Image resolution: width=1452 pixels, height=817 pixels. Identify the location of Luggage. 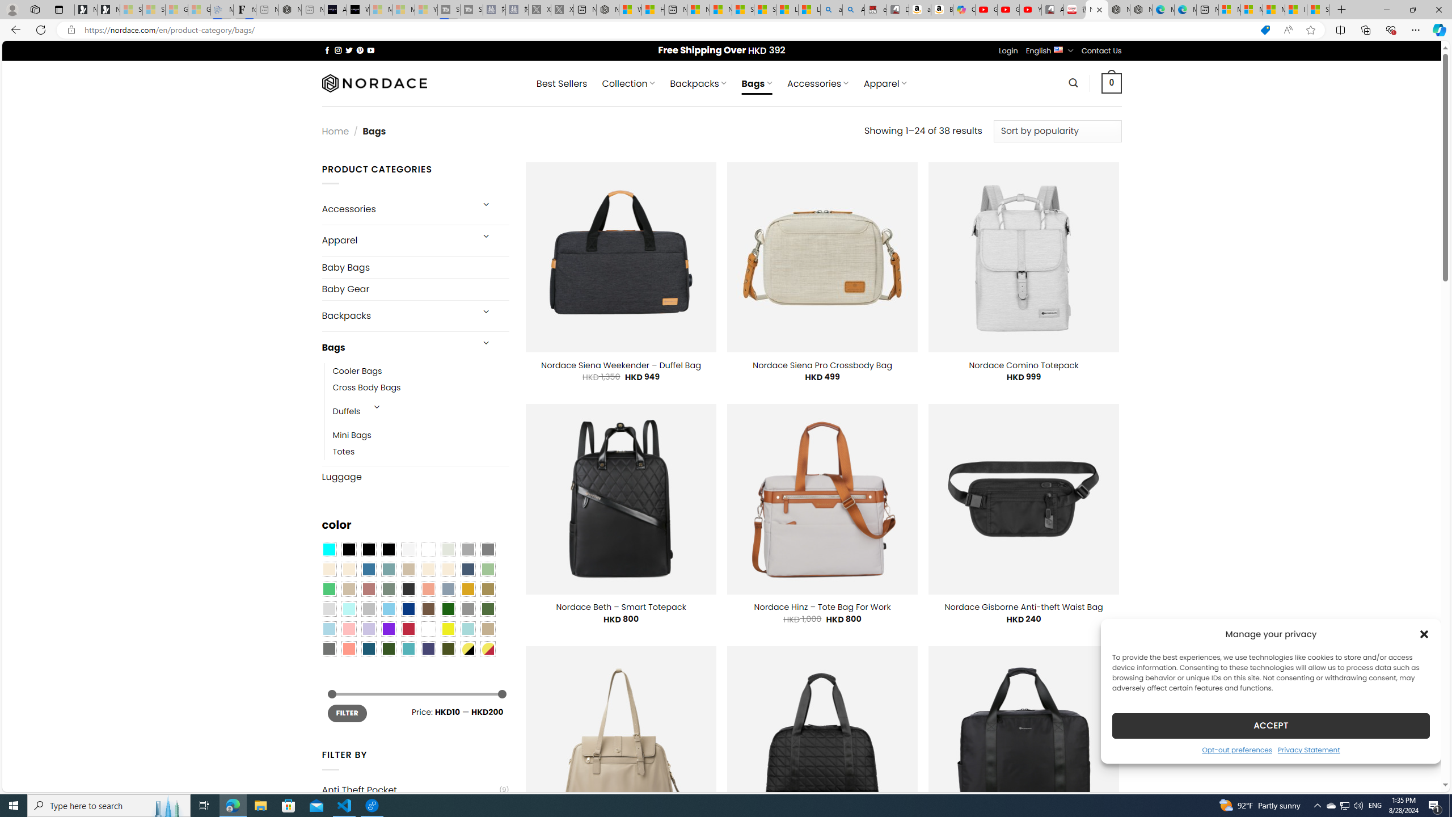
(415, 477).